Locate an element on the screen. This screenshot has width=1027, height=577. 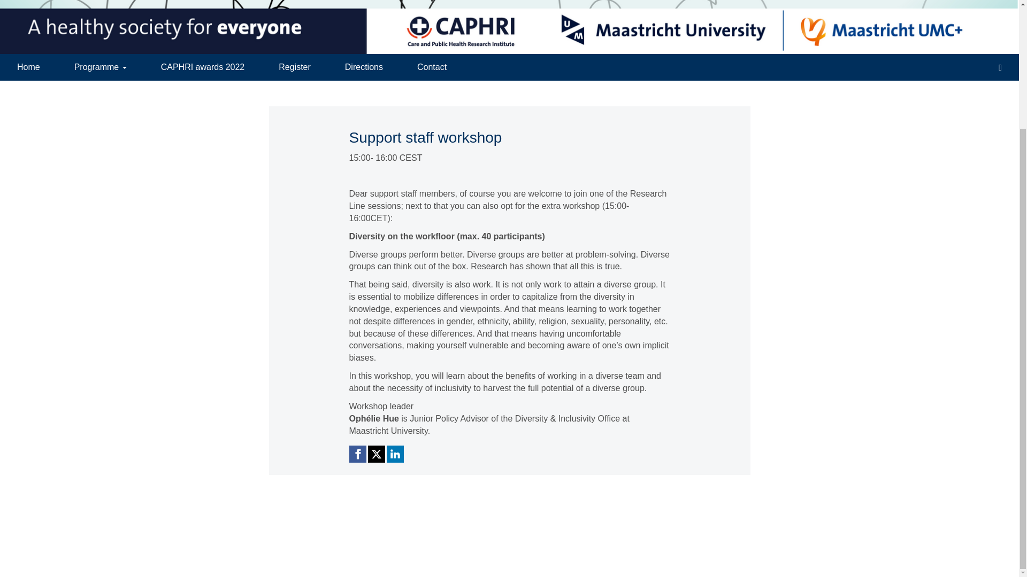
Programme is located at coordinates (101, 67).